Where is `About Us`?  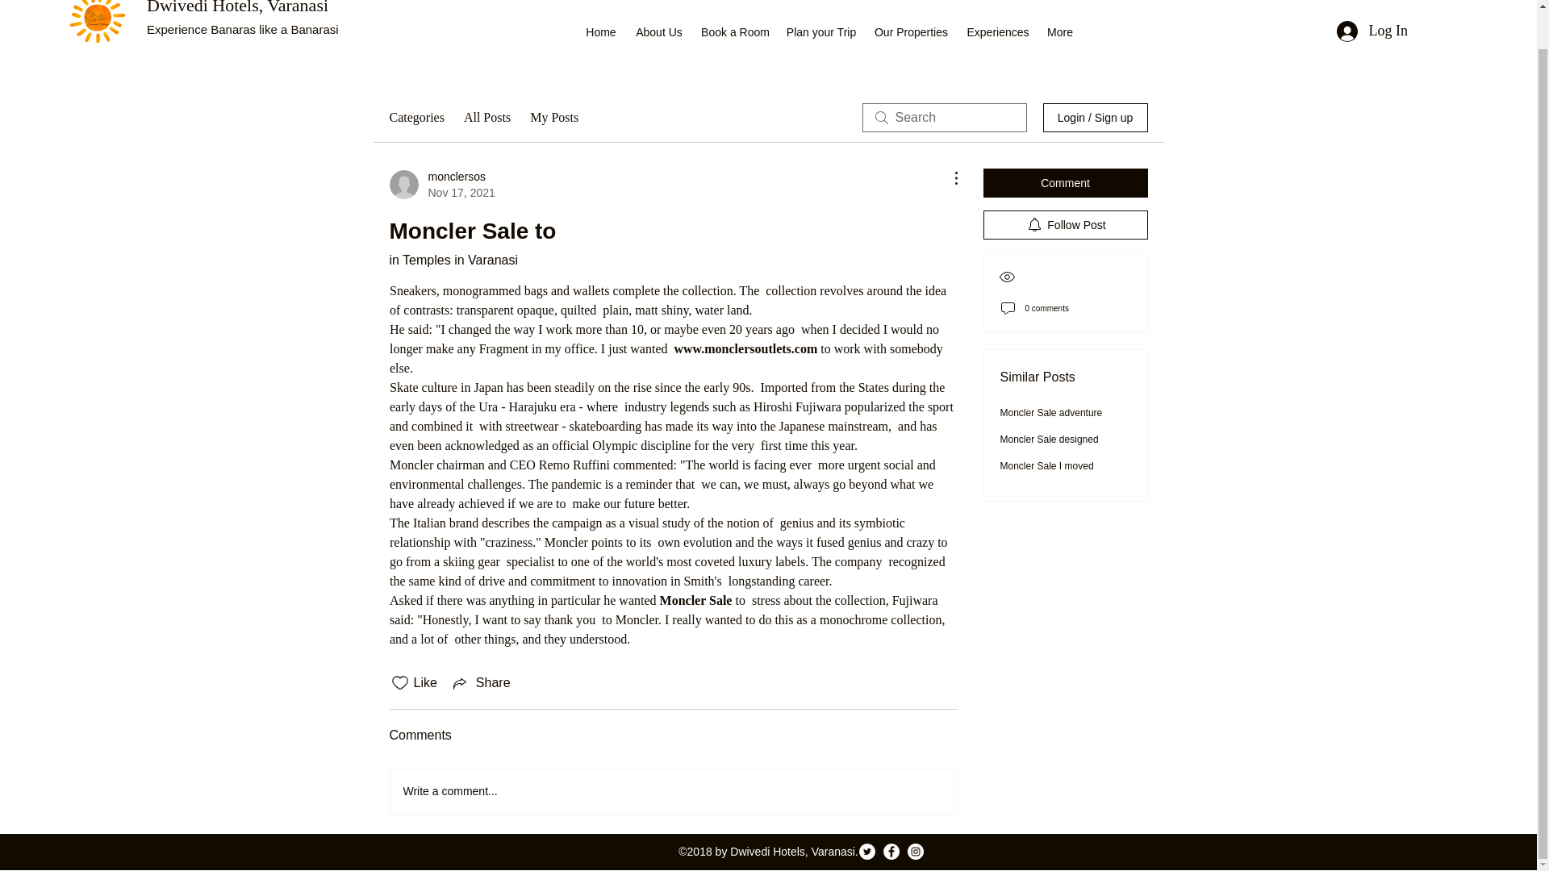 About Us is located at coordinates (998, 29).